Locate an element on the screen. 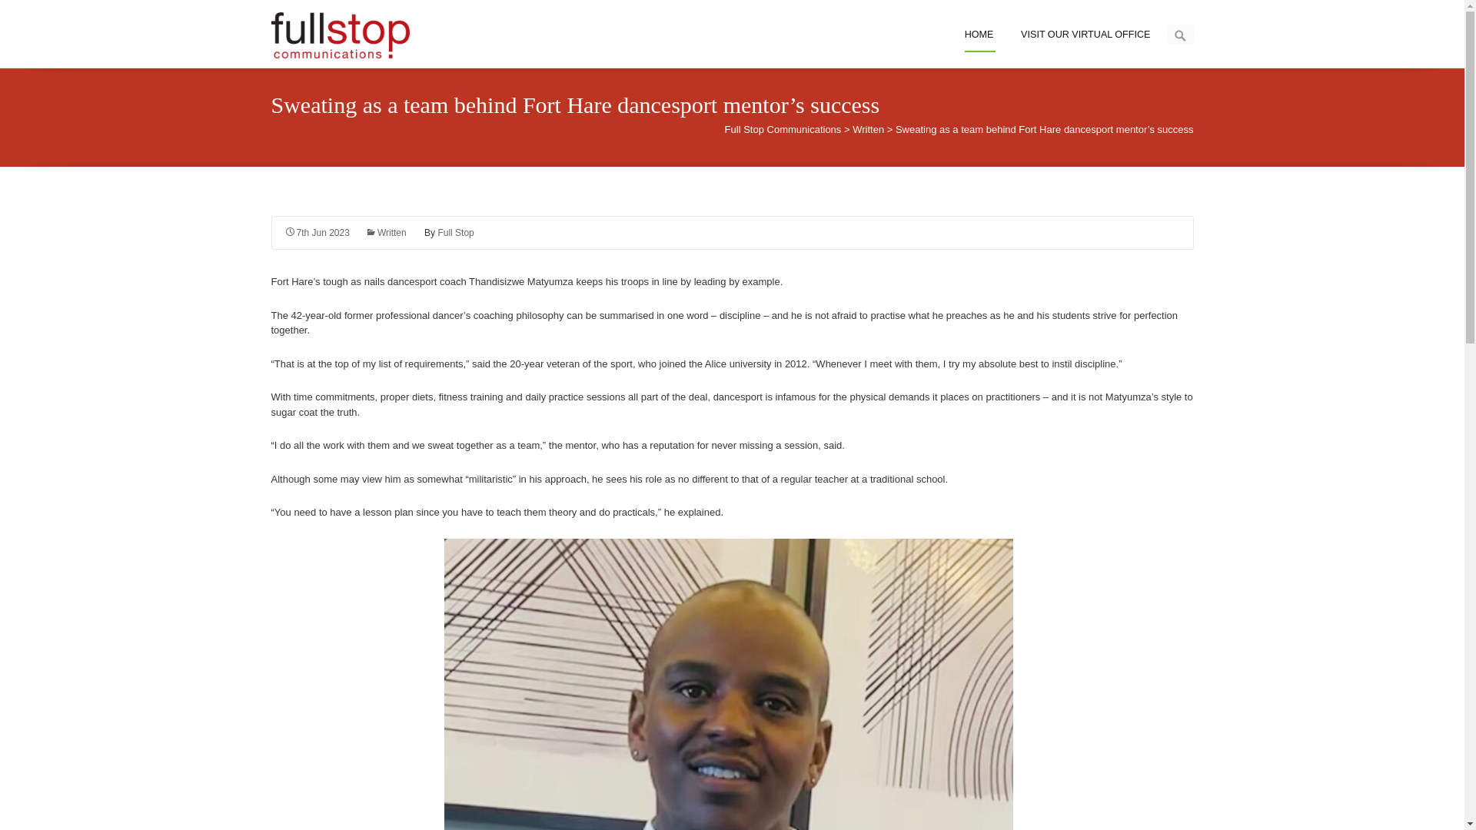 Image resolution: width=1476 pixels, height=830 pixels. 7th Jun 2023 is located at coordinates (317, 232).